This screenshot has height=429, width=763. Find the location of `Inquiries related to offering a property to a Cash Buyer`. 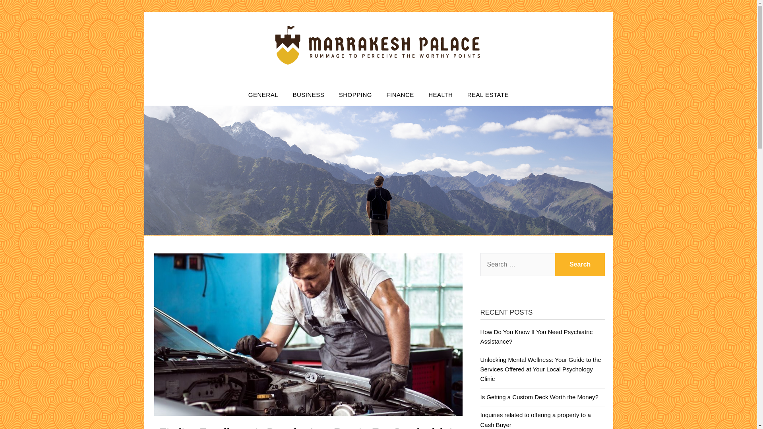

Inquiries related to offering a property to a Cash Buyer is located at coordinates (535, 419).